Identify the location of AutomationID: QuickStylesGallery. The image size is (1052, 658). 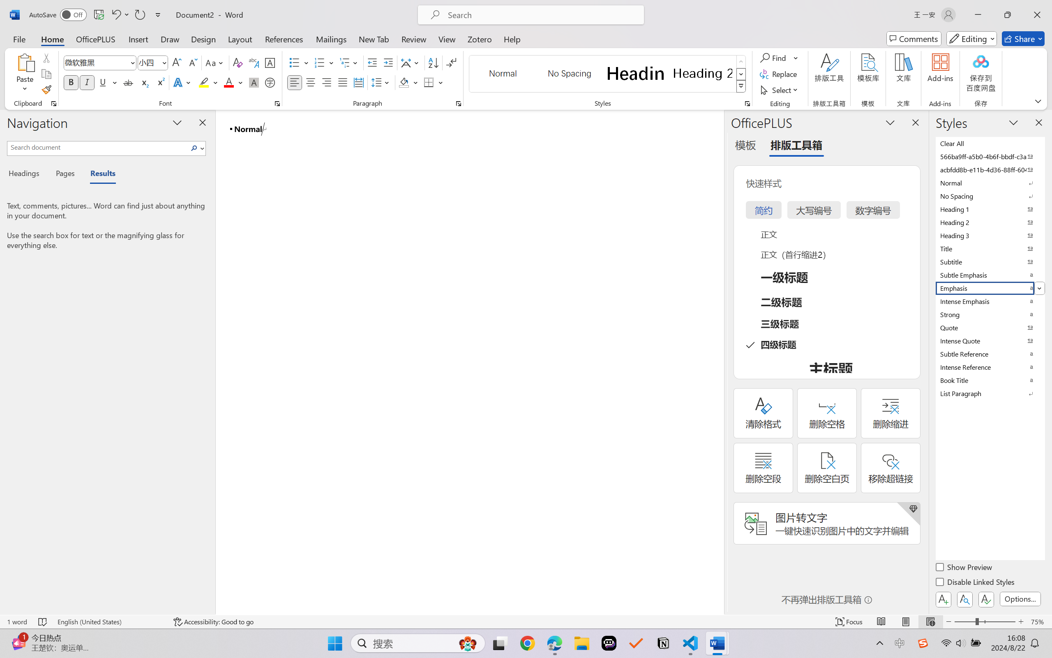
(608, 74).